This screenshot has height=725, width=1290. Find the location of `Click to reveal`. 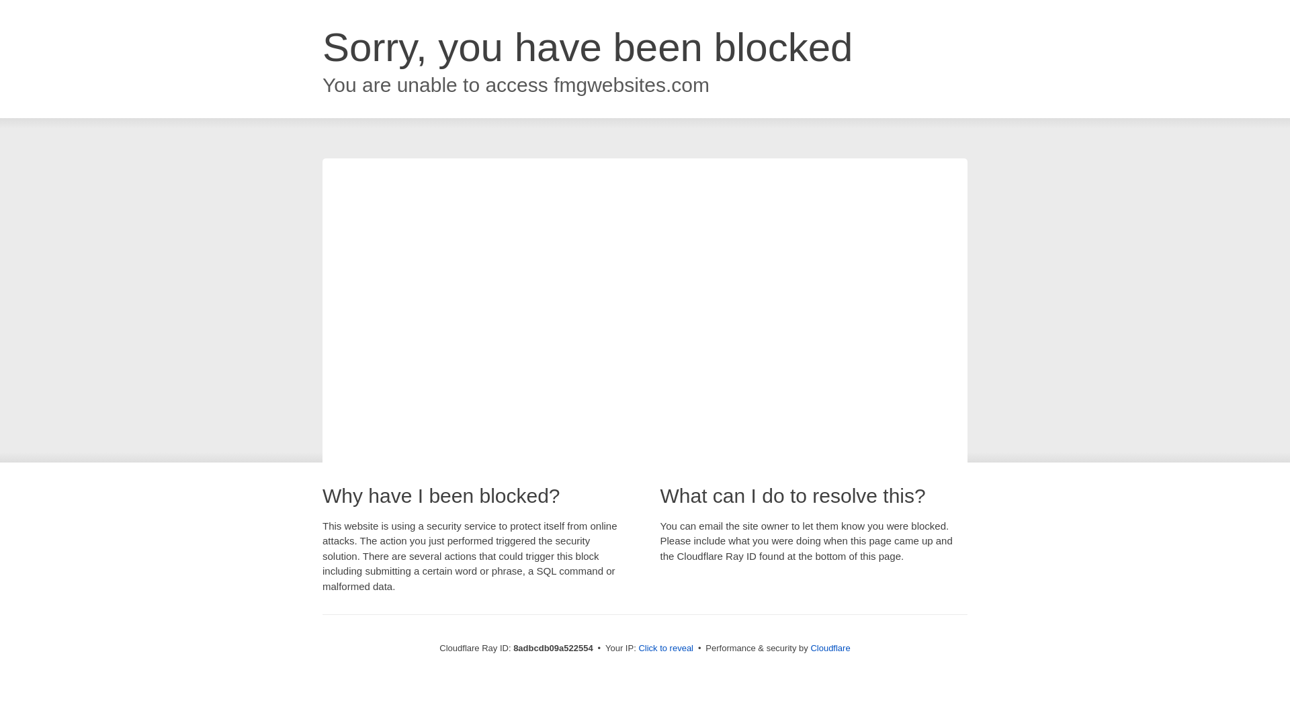

Click to reveal is located at coordinates (666, 648).